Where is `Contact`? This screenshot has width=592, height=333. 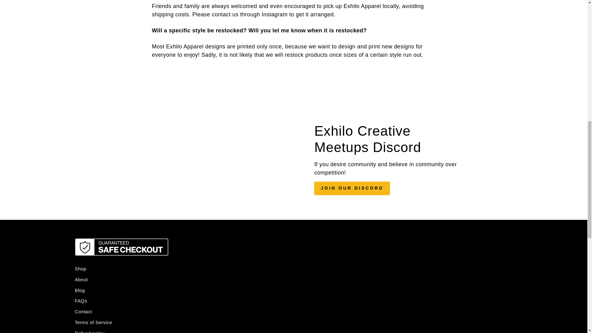 Contact is located at coordinates (83, 312).